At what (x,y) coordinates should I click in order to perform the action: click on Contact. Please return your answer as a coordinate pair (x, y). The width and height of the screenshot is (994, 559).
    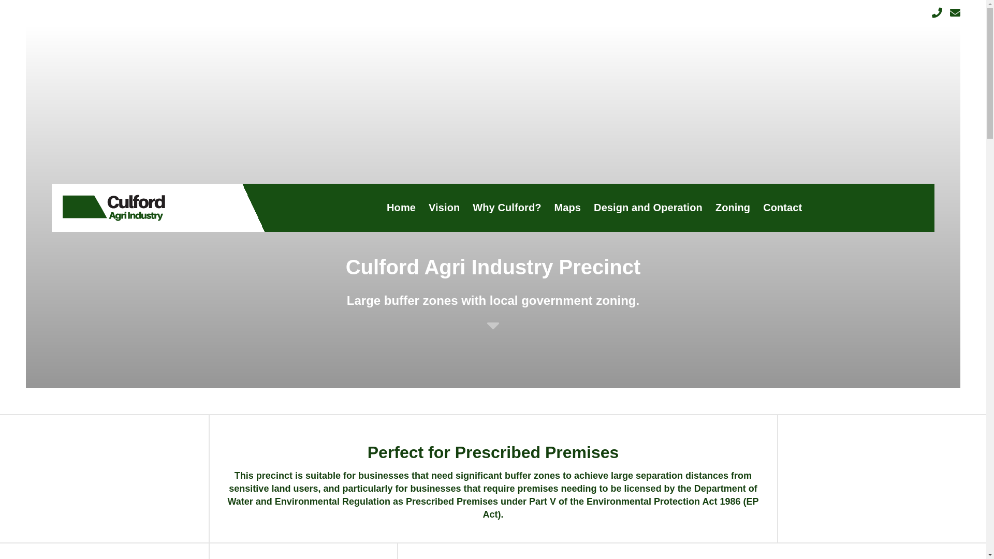
    Looking at the image, I should click on (783, 208).